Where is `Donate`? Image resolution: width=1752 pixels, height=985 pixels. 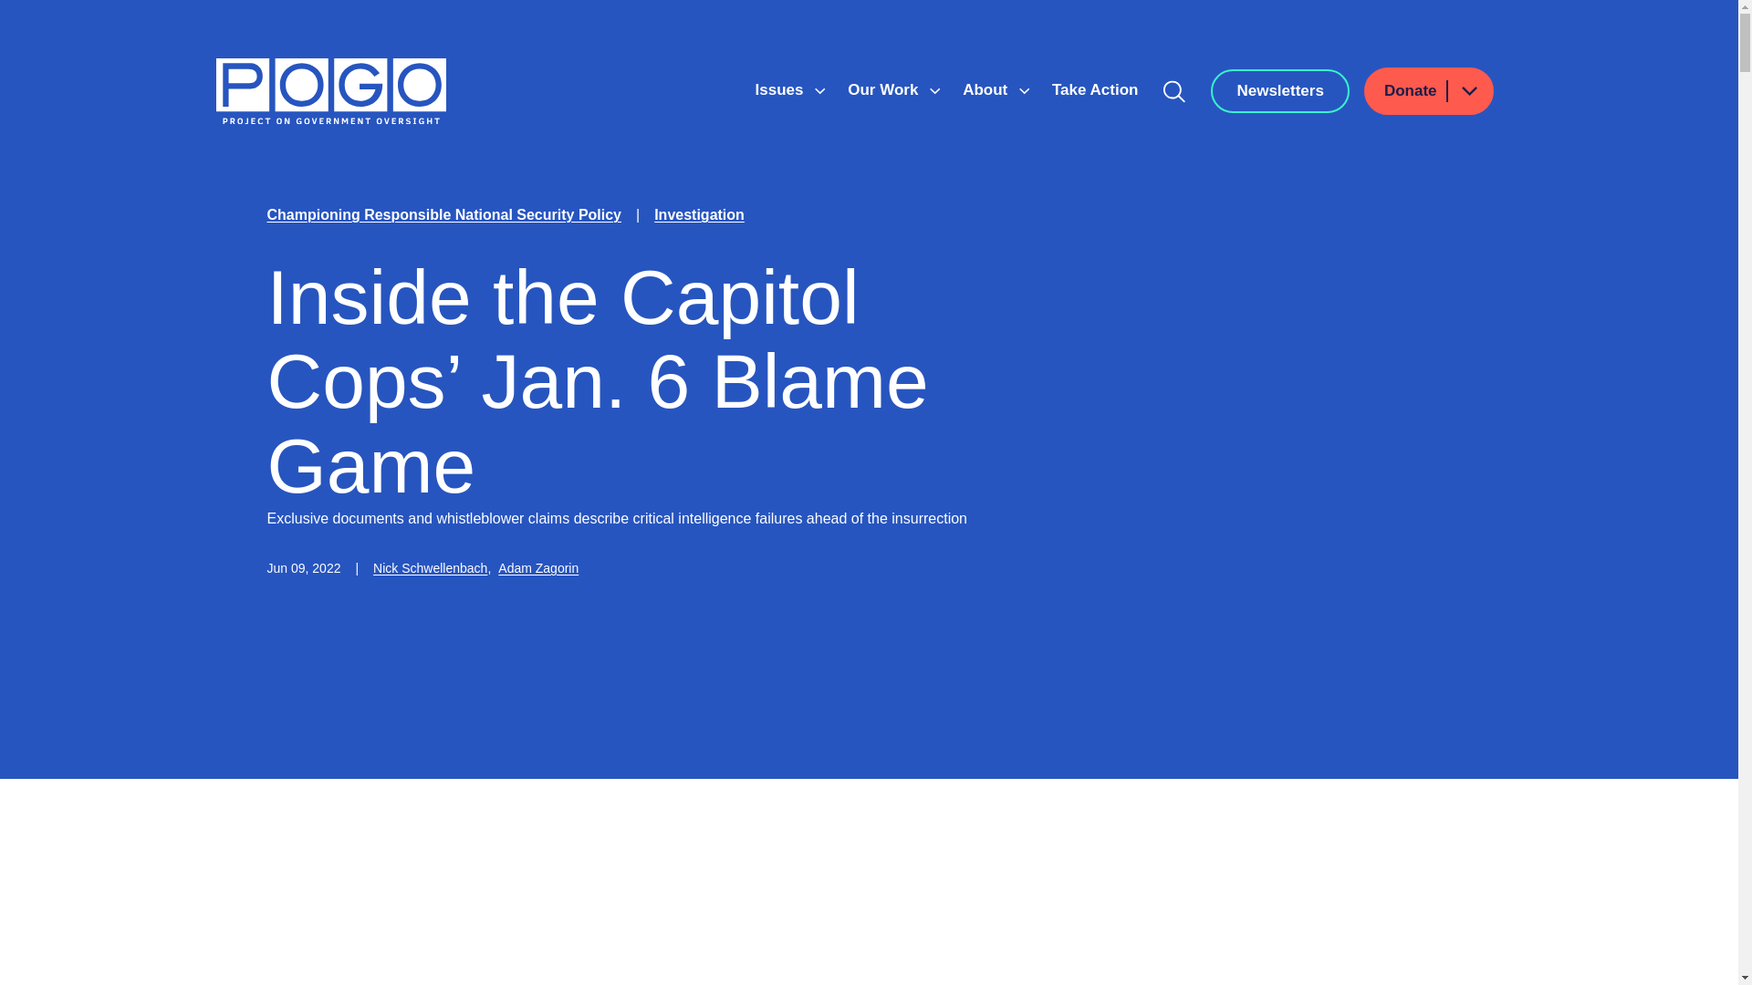
Donate is located at coordinates (1429, 91).